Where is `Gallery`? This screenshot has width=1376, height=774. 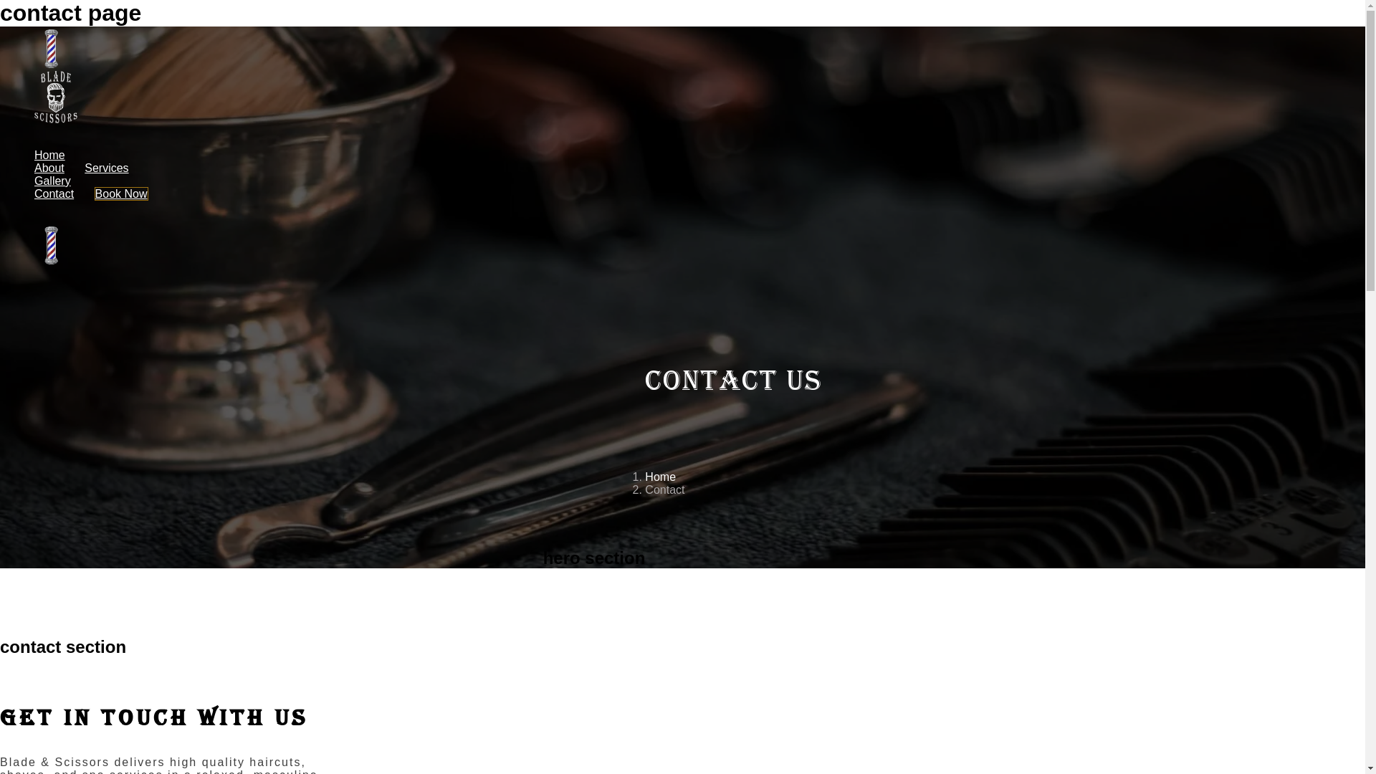
Gallery is located at coordinates (53, 181).